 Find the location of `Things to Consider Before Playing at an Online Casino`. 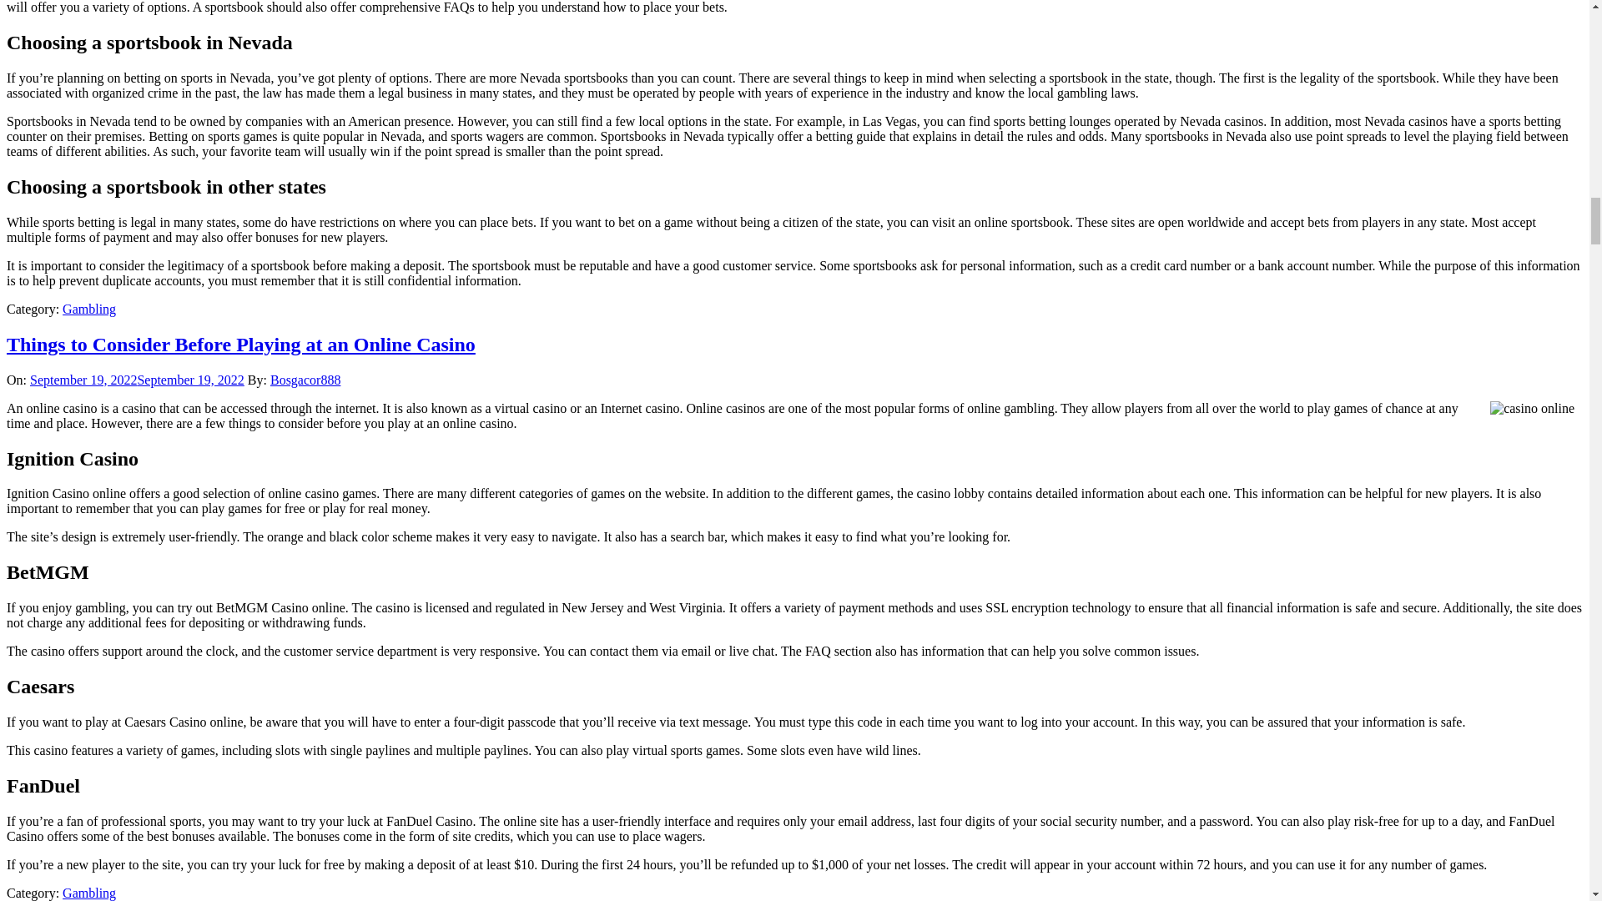

Things to Consider Before Playing at an Online Casino is located at coordinates (240, 344).